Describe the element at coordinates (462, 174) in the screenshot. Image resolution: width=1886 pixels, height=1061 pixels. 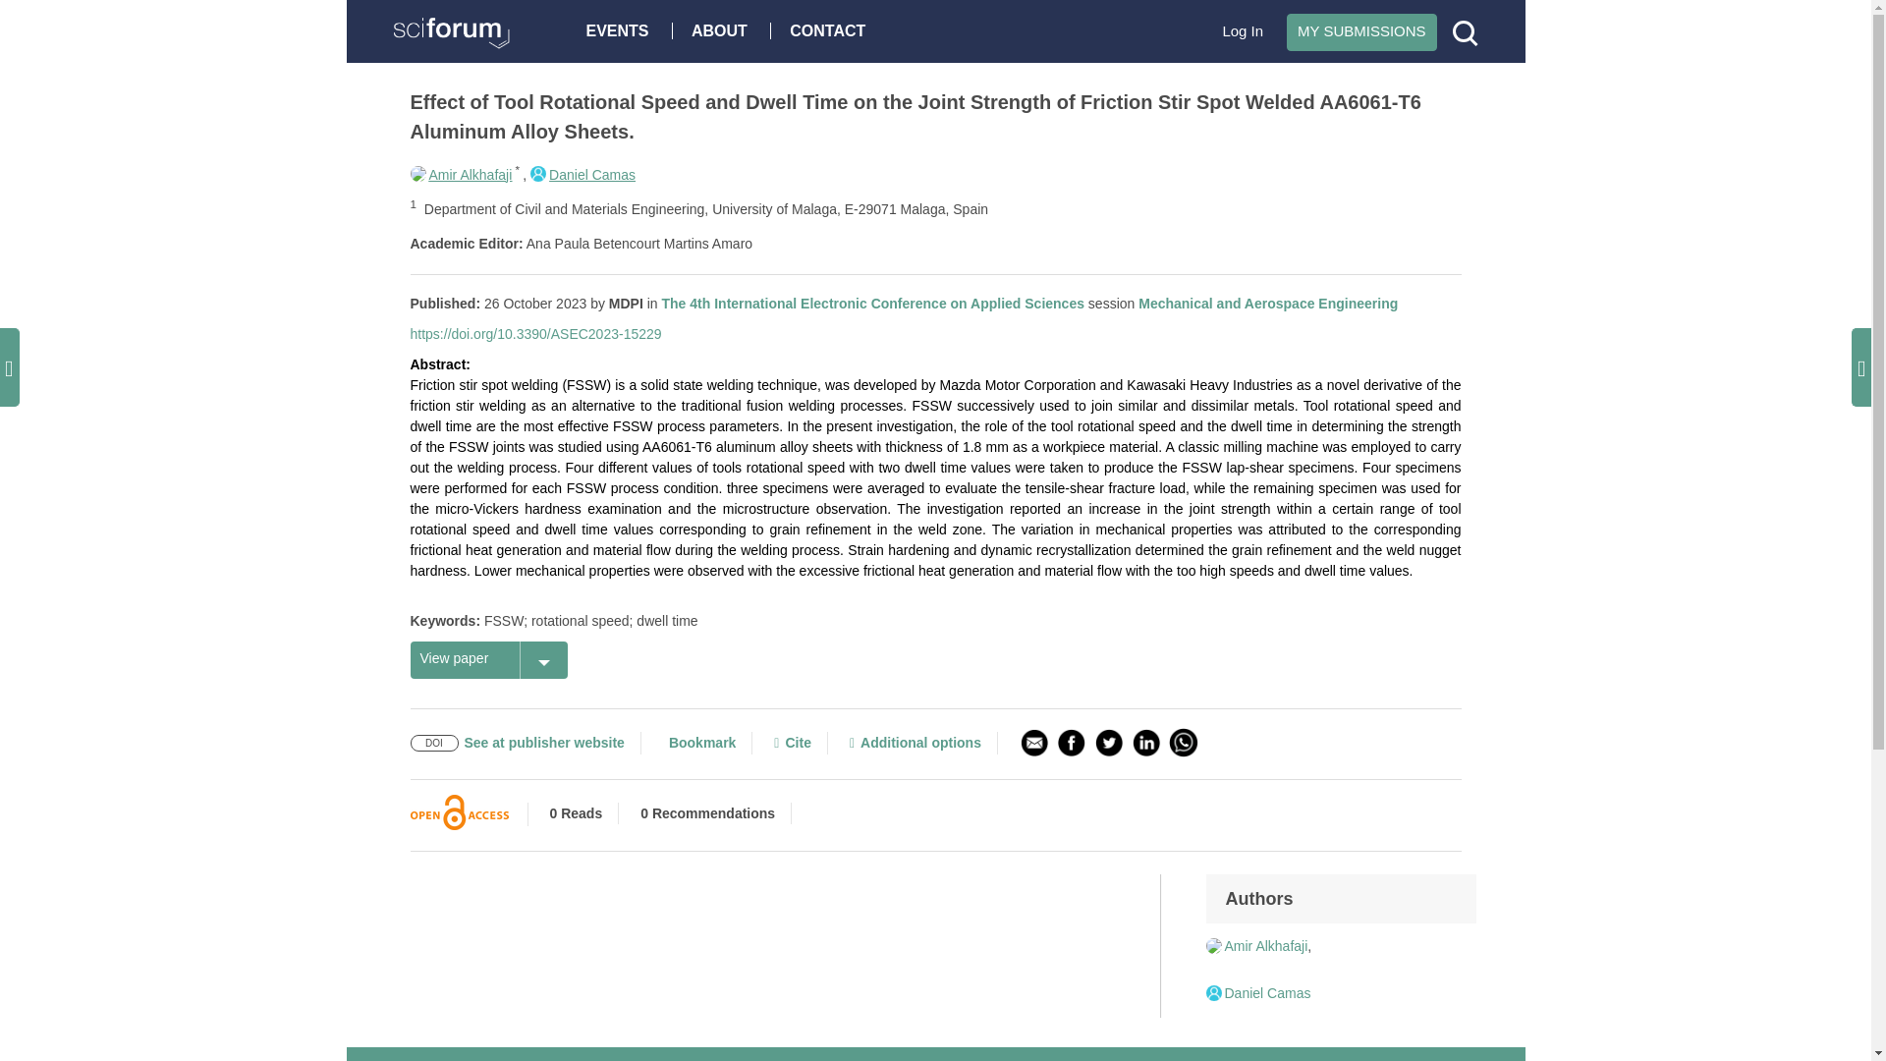
I see `Amir Alkhafaji` at that location.